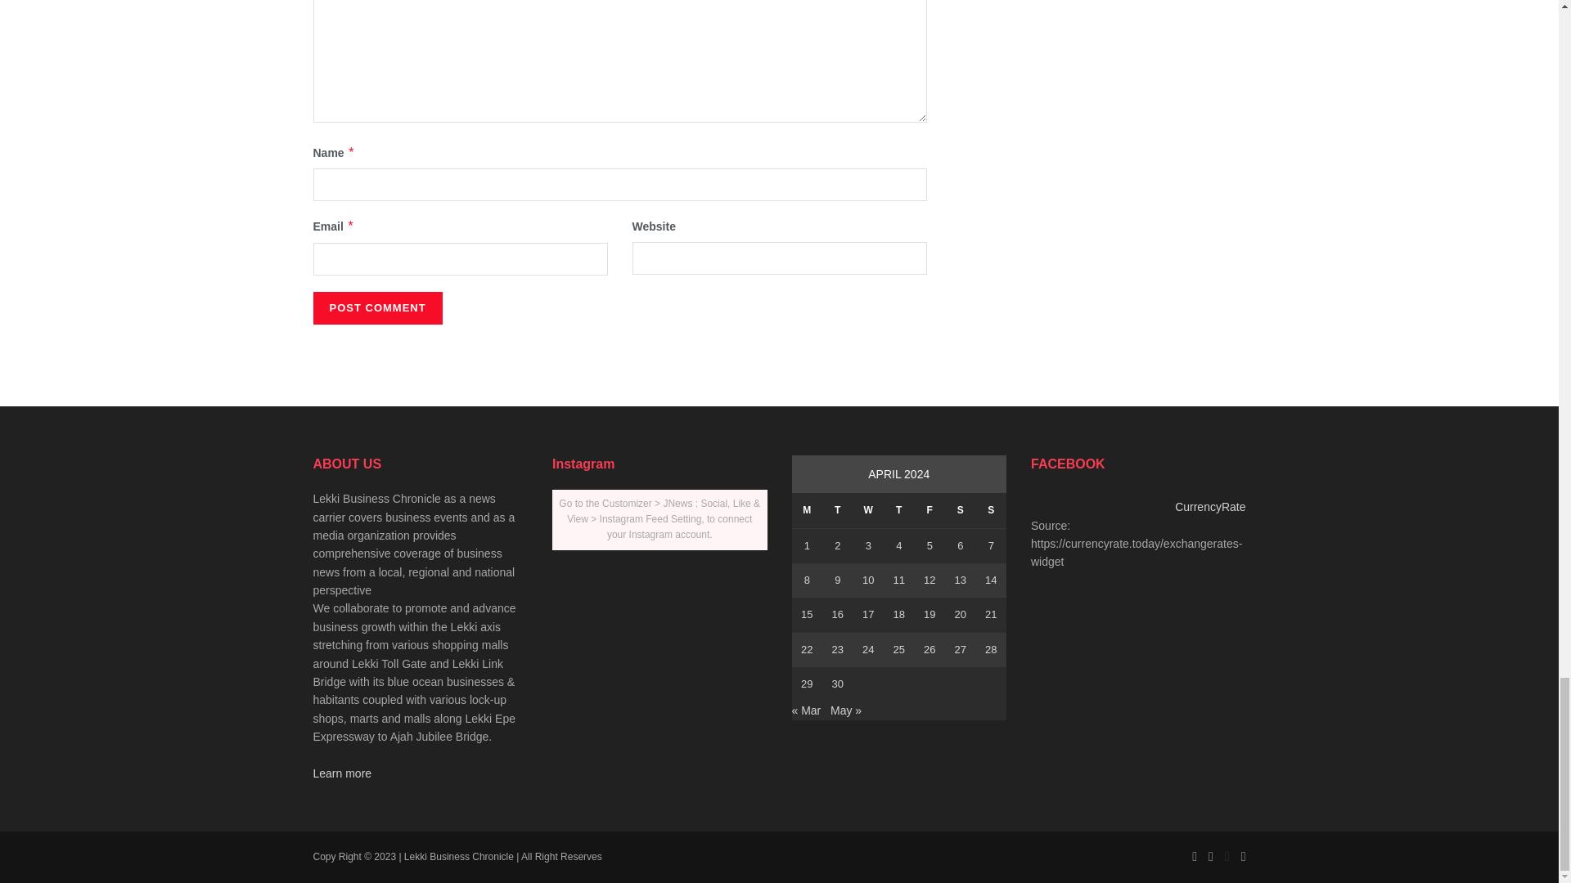  I want to click on Thursday, so click(898, 510).